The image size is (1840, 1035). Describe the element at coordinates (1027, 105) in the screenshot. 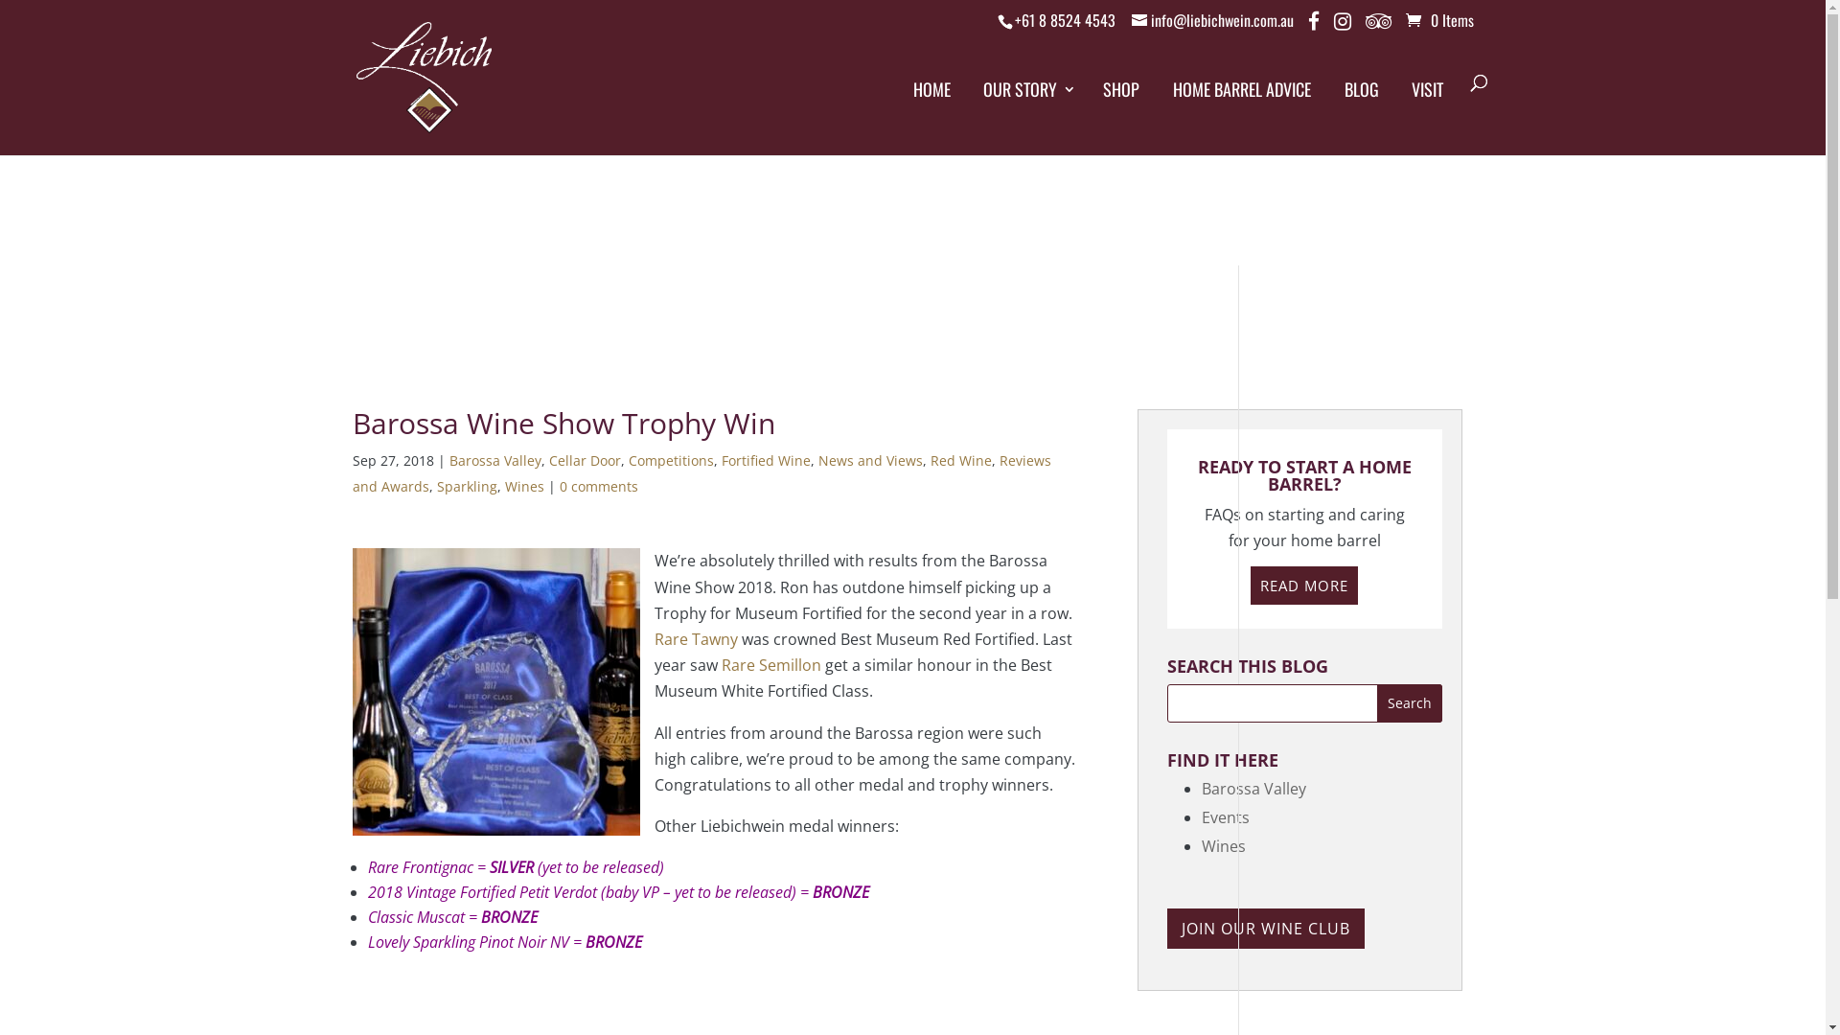

I see `OUR STORY` at that location.